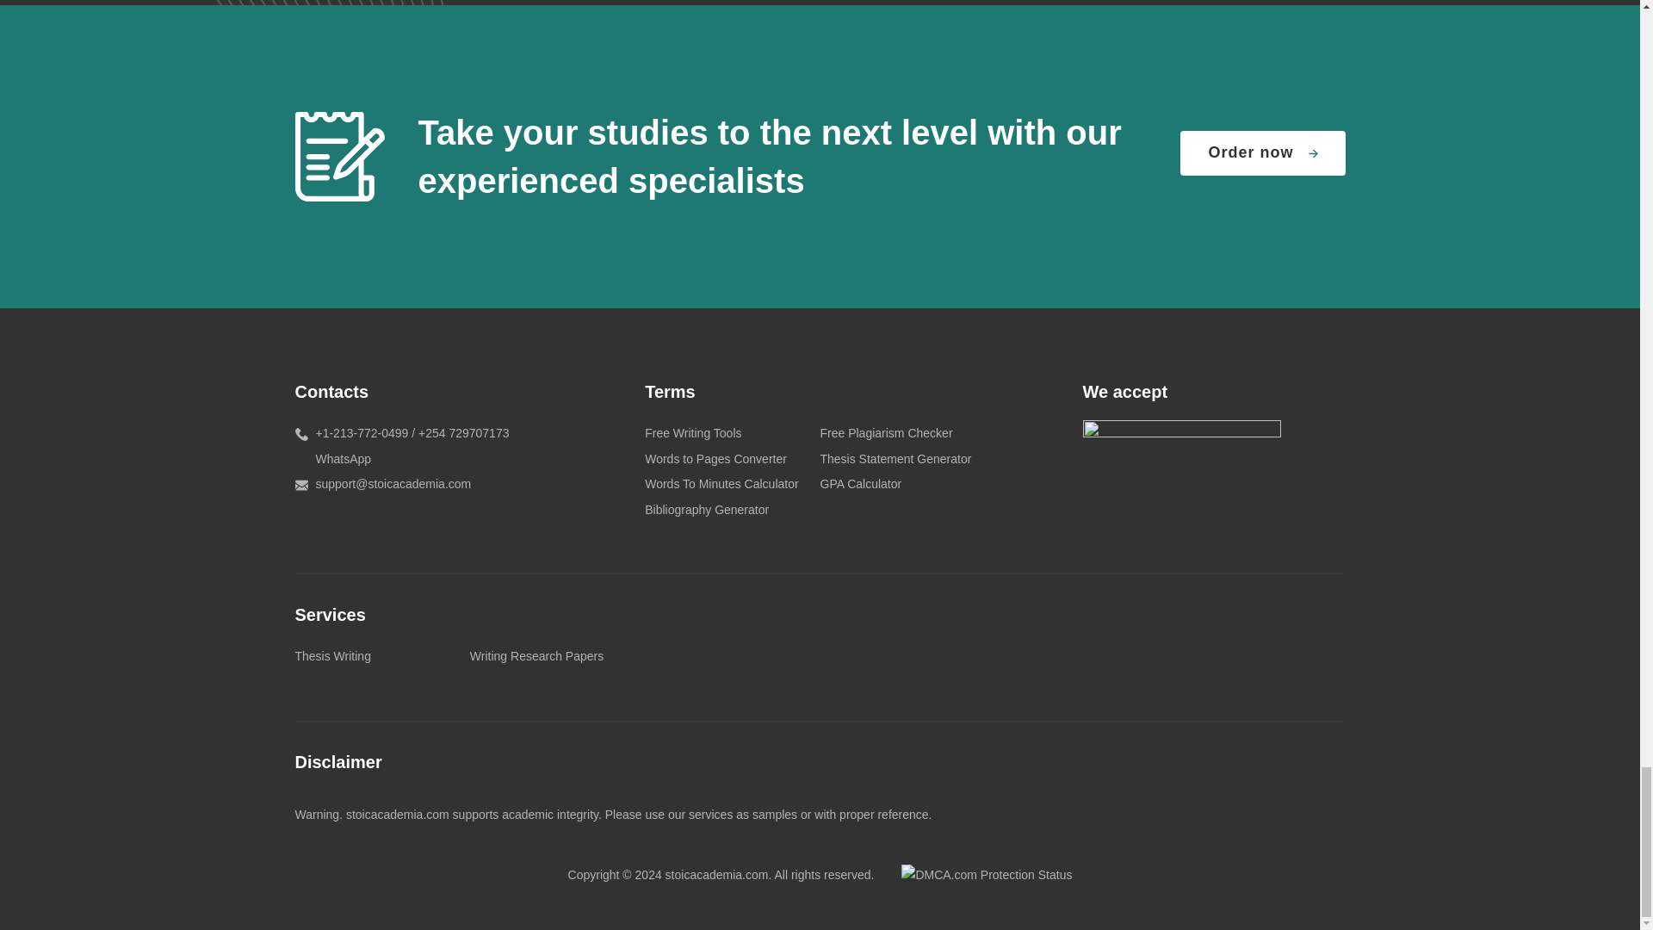 This screenshot has height=930, width=1653. I want to click on Thesis Statement Generator, so click(895, 458).